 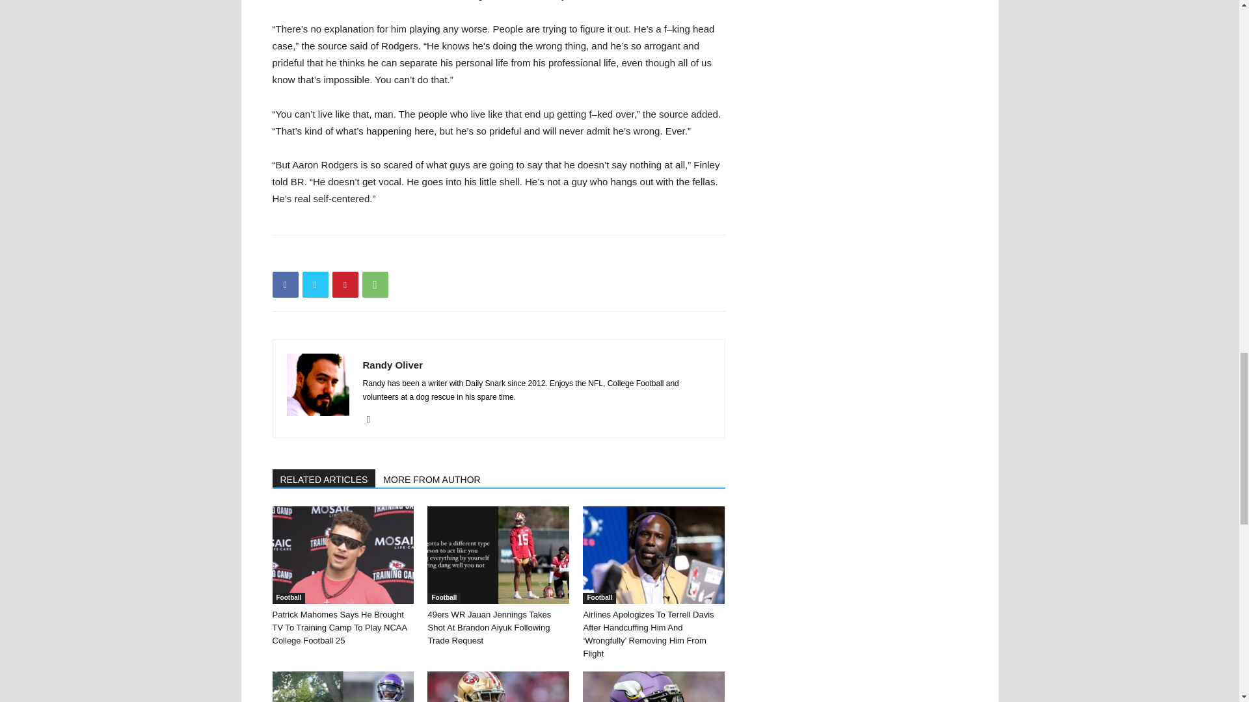 I want to click on Randy Oliver, so click(x=393, y=365).